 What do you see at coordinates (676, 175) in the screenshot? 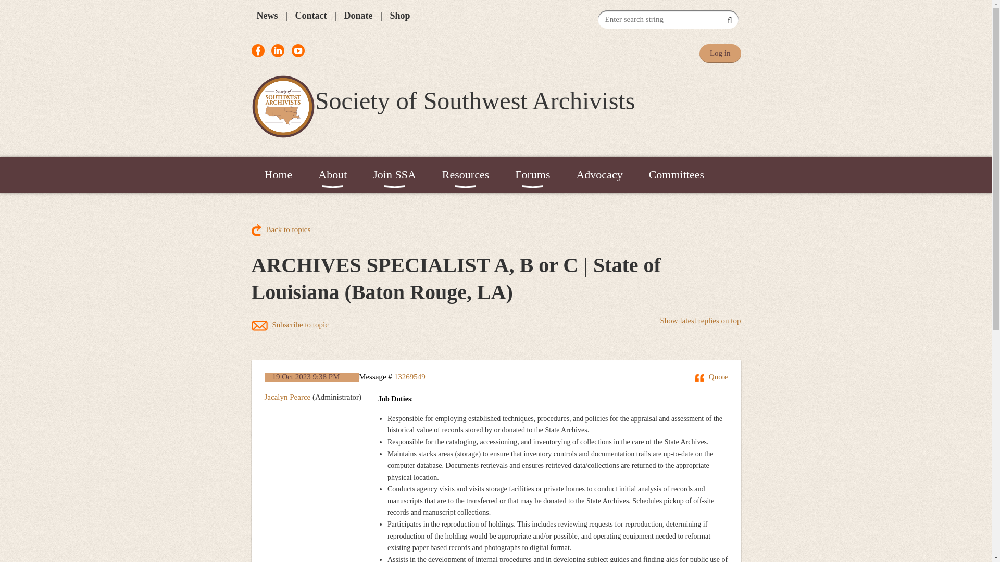
I see `Committees` at bounding box center [676, 175].